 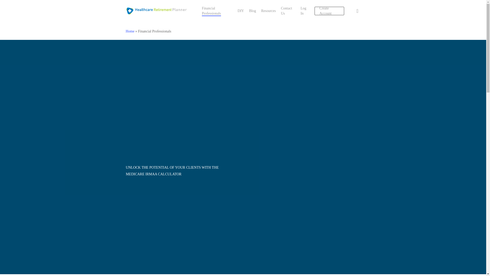 What do you see at coordinates (329, 11) in the screenshot?
I see `Create Account` at bounding box center [329, 11].